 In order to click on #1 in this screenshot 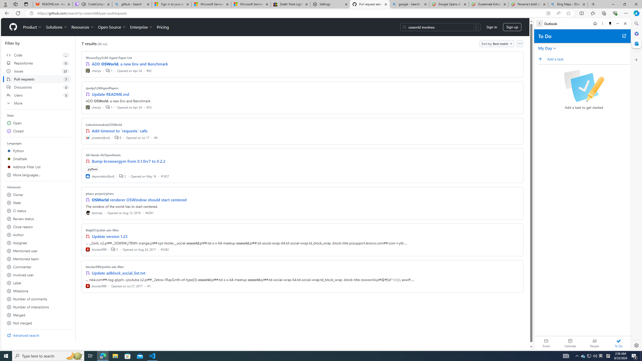, I will do `click(149, 286)`.